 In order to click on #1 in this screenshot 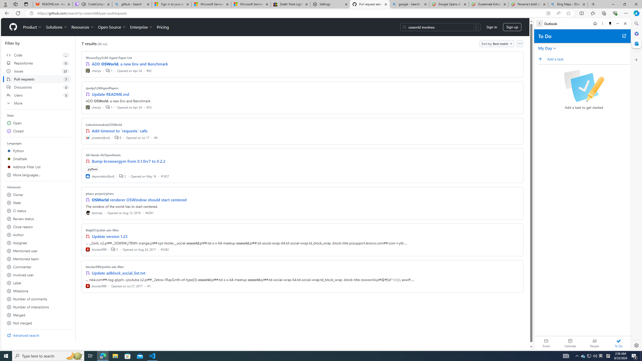, I will do `click(149, 286)`.